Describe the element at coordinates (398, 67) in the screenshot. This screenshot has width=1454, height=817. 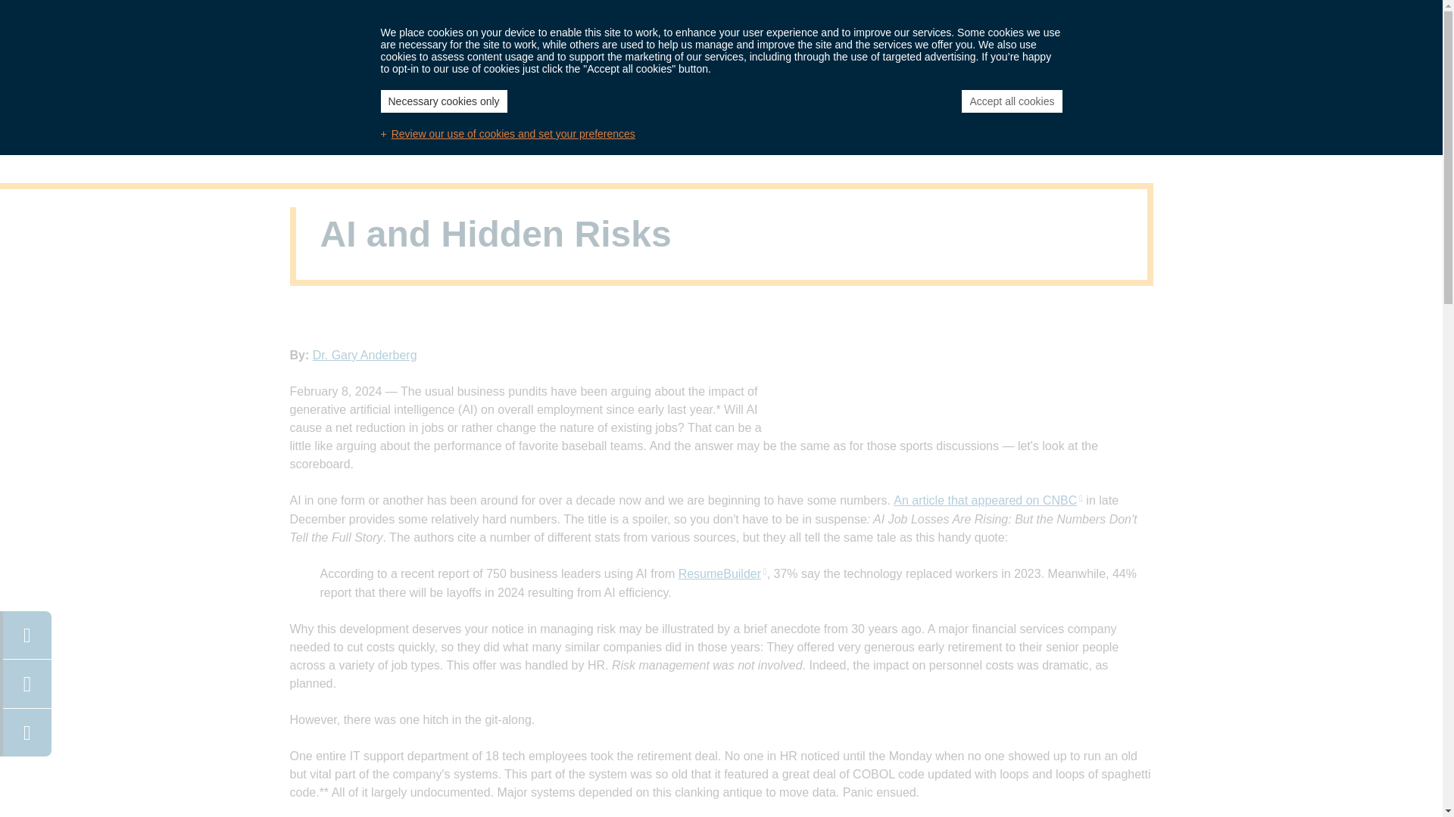
I see `Gallagher Bassett` at that location.